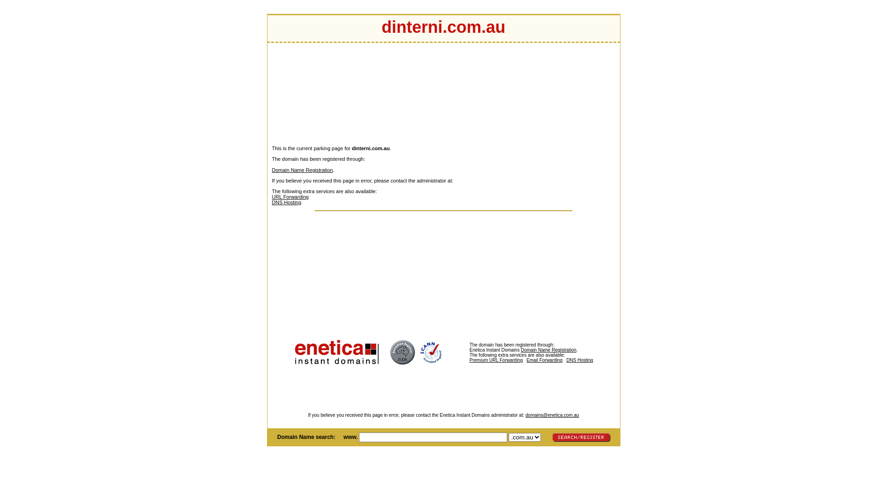  Describe the element at coordinates (290, 197) in the screenshot. I see `URL Forwarding` at that location.